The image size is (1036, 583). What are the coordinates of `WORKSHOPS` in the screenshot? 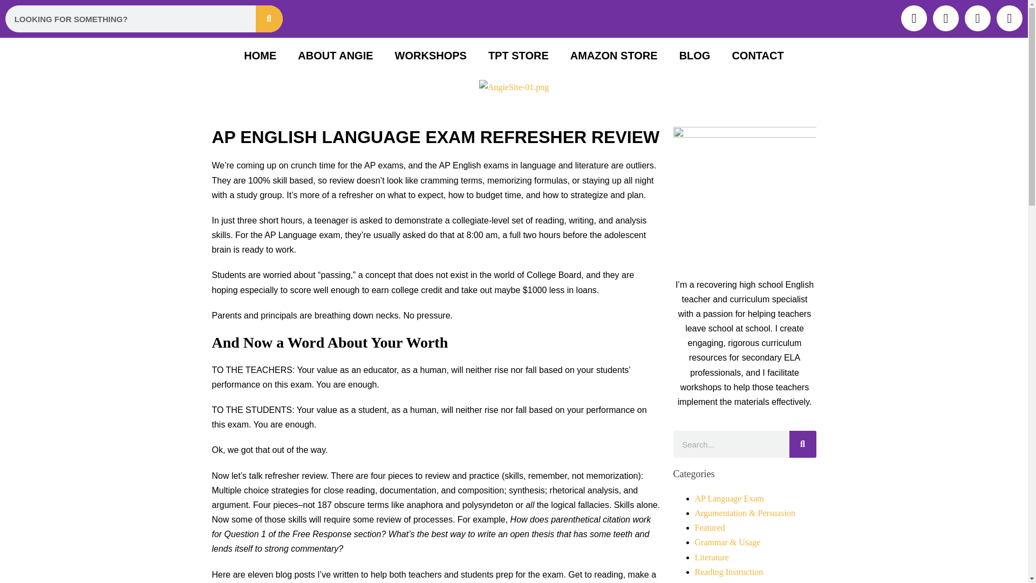 It's located at (431, 55).